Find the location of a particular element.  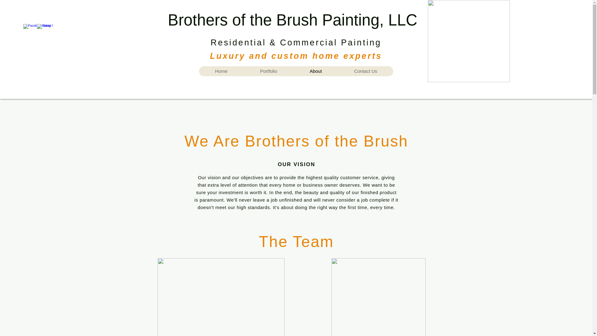

About is located at coordinates (316, 71).